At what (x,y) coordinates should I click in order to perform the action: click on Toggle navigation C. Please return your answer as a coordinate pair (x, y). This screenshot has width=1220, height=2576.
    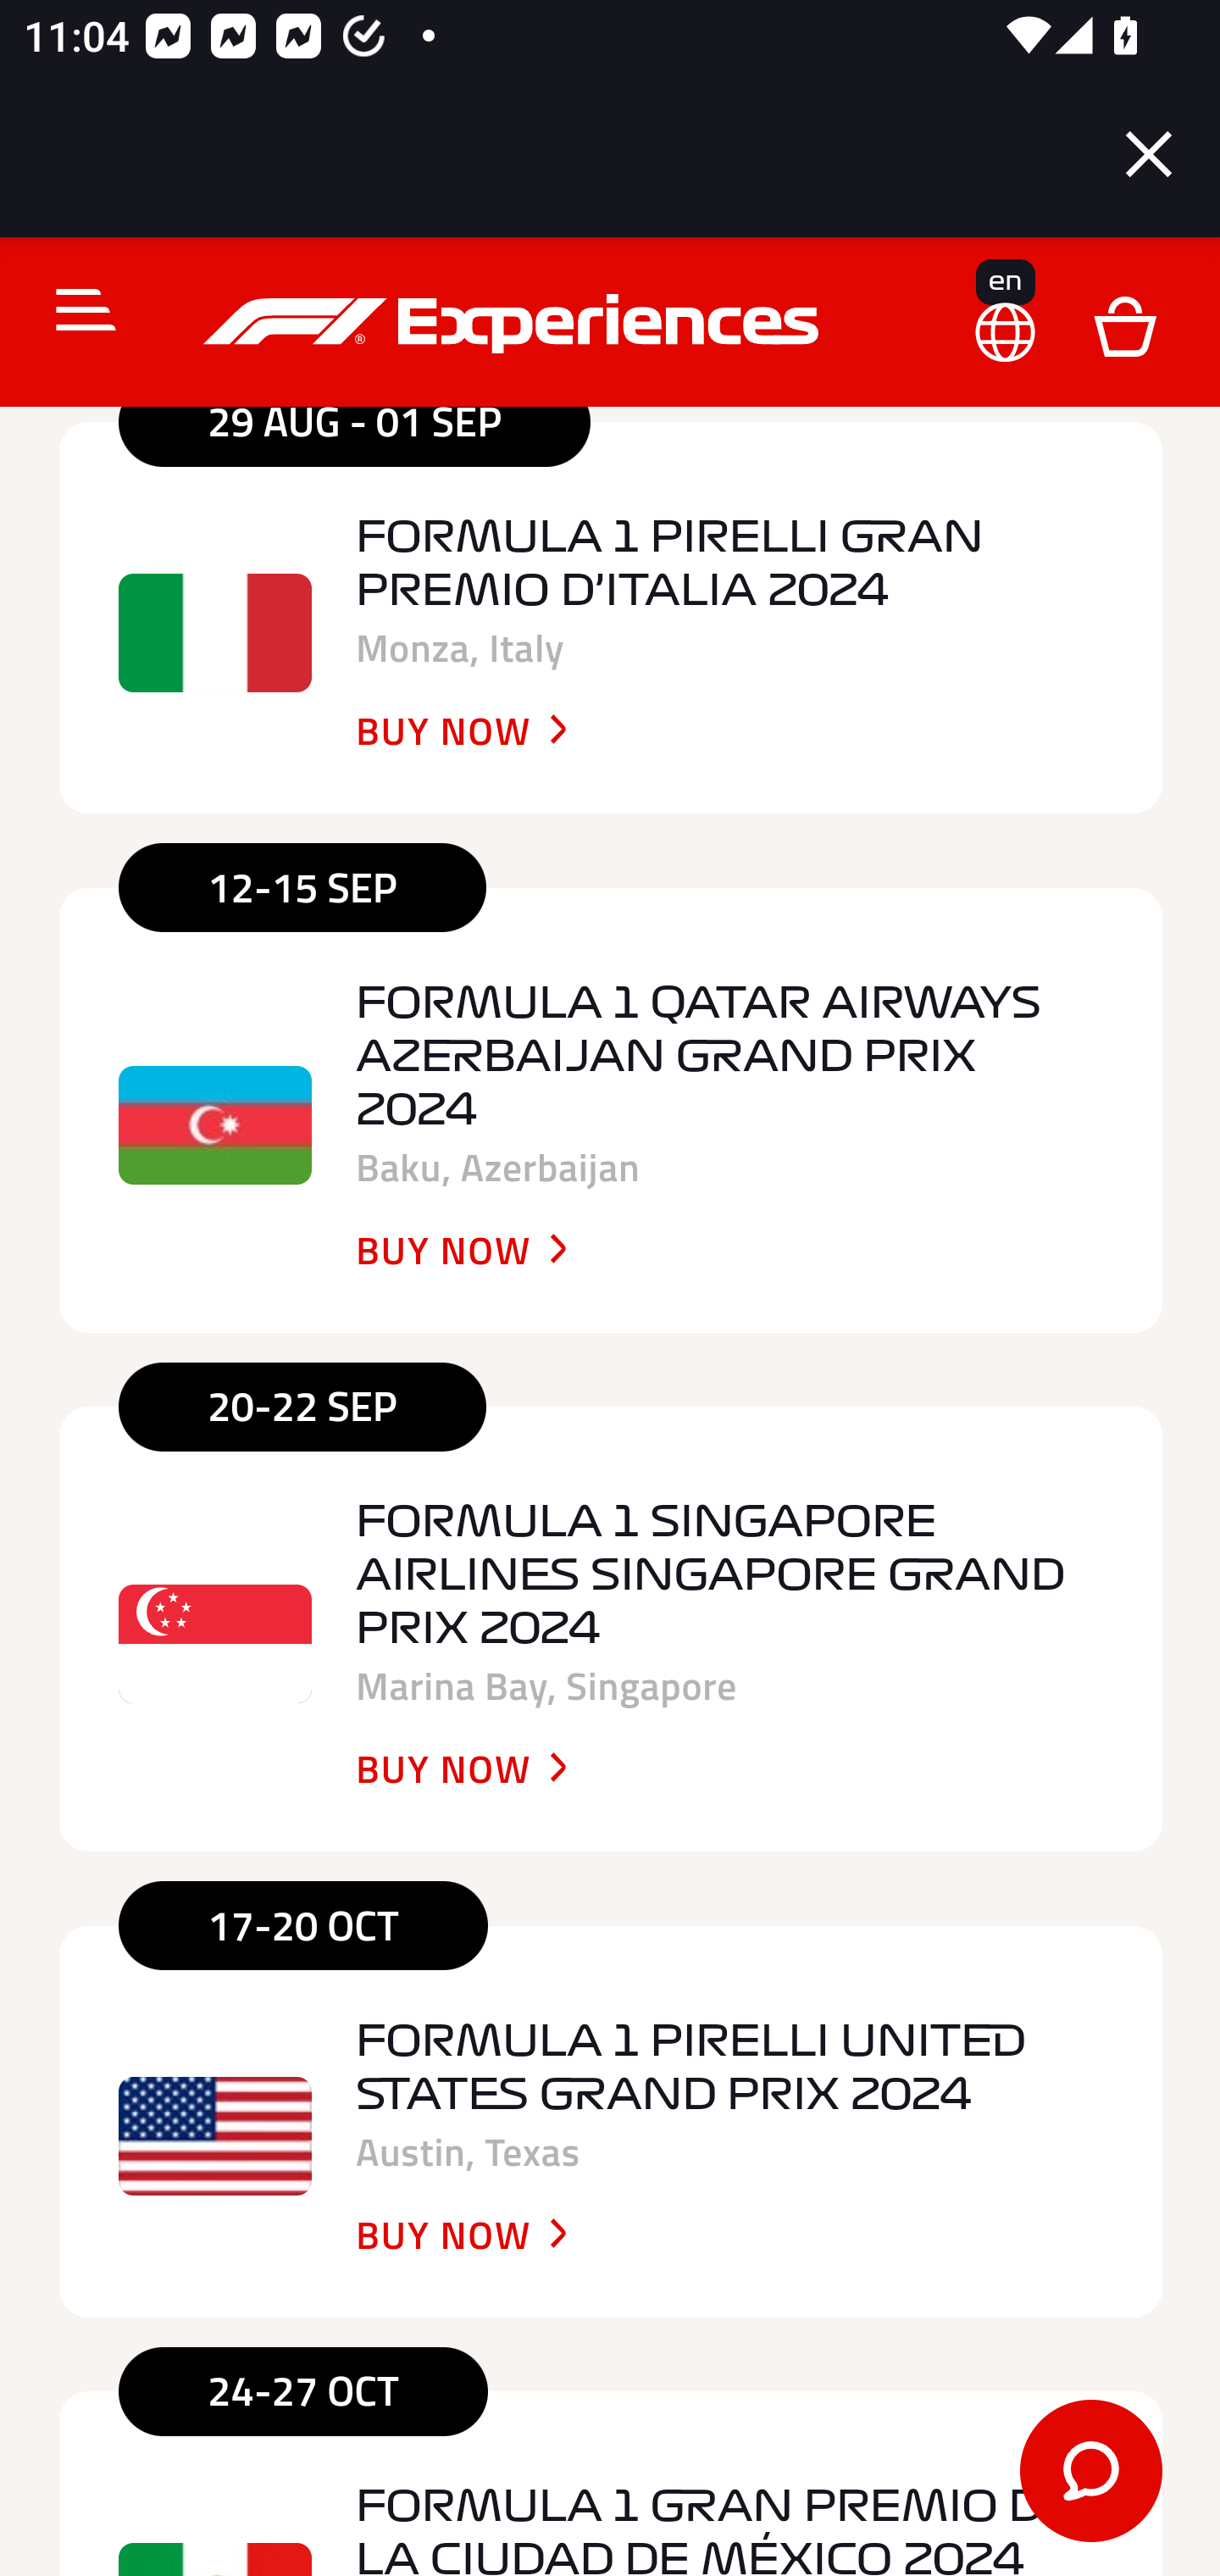
    Looking at the image, I should click on (72, 313).